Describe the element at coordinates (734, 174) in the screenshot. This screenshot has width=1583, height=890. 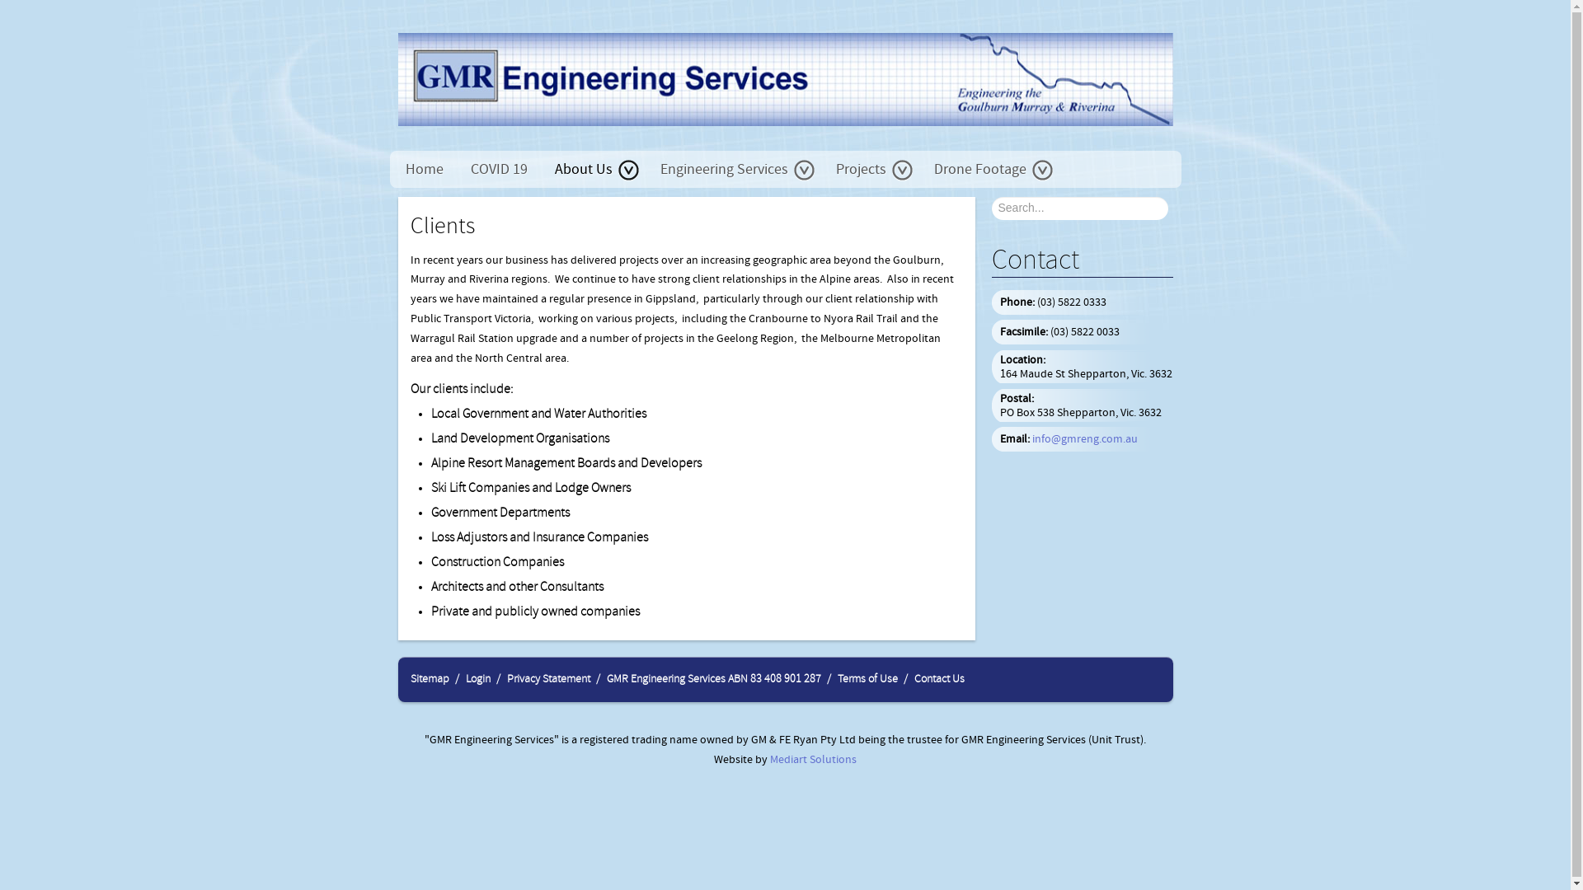
I see `Engineering Services` at that location.